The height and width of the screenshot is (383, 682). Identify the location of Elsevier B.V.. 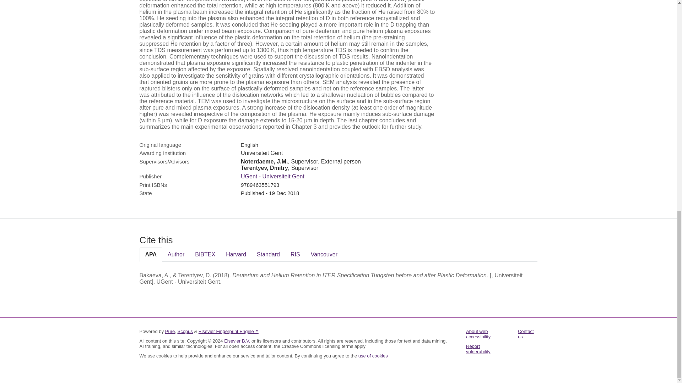
(237, 340).